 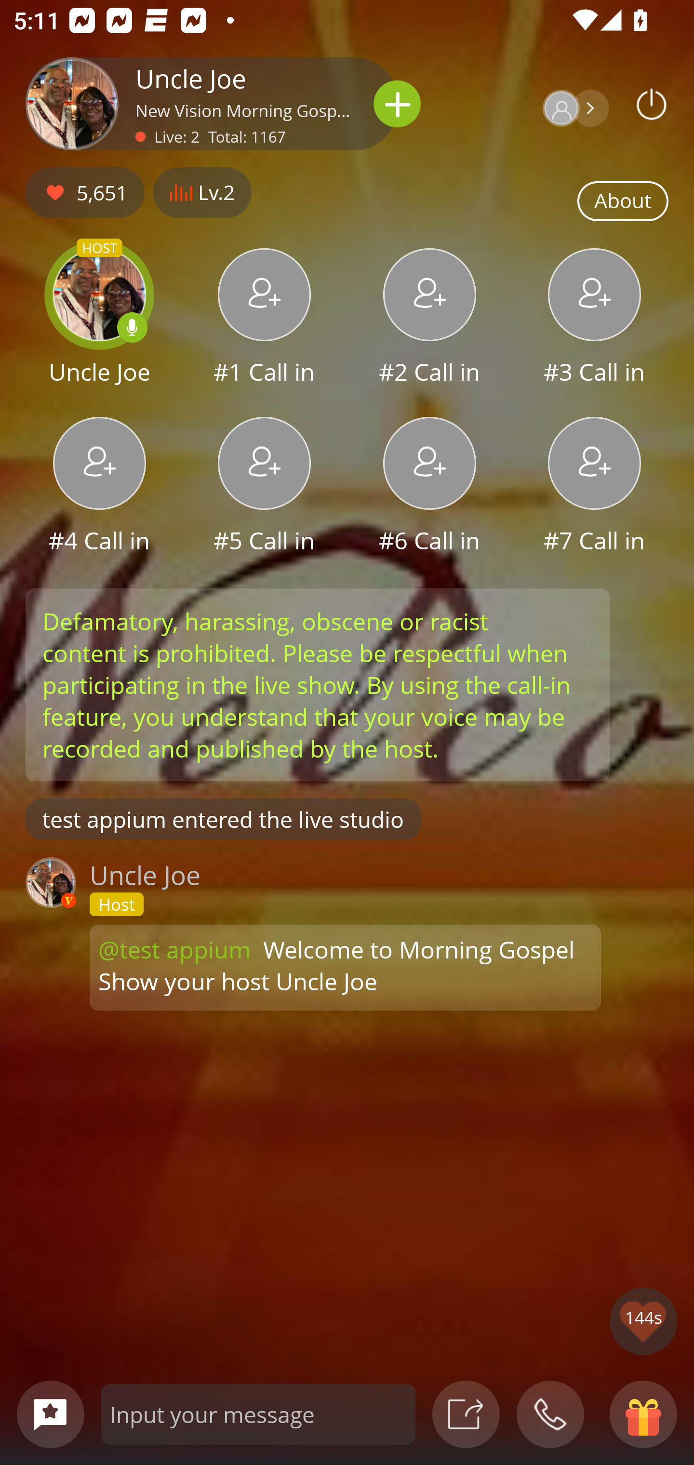 I want to click on #6 Call in, so click(x=429, y=487).